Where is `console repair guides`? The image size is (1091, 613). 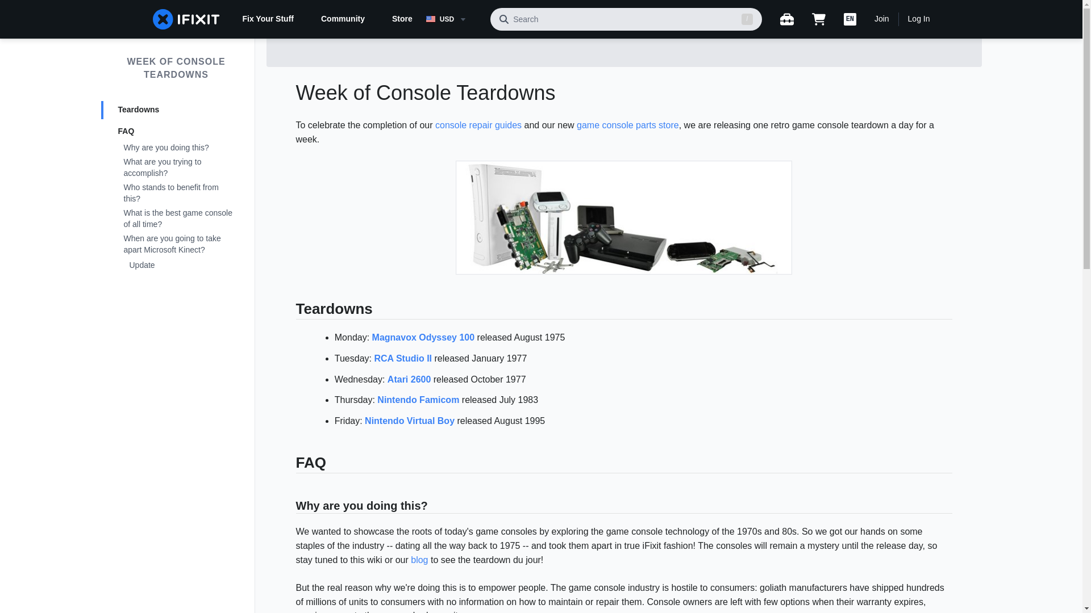 console repair guides is located at coordinates (478, 125).